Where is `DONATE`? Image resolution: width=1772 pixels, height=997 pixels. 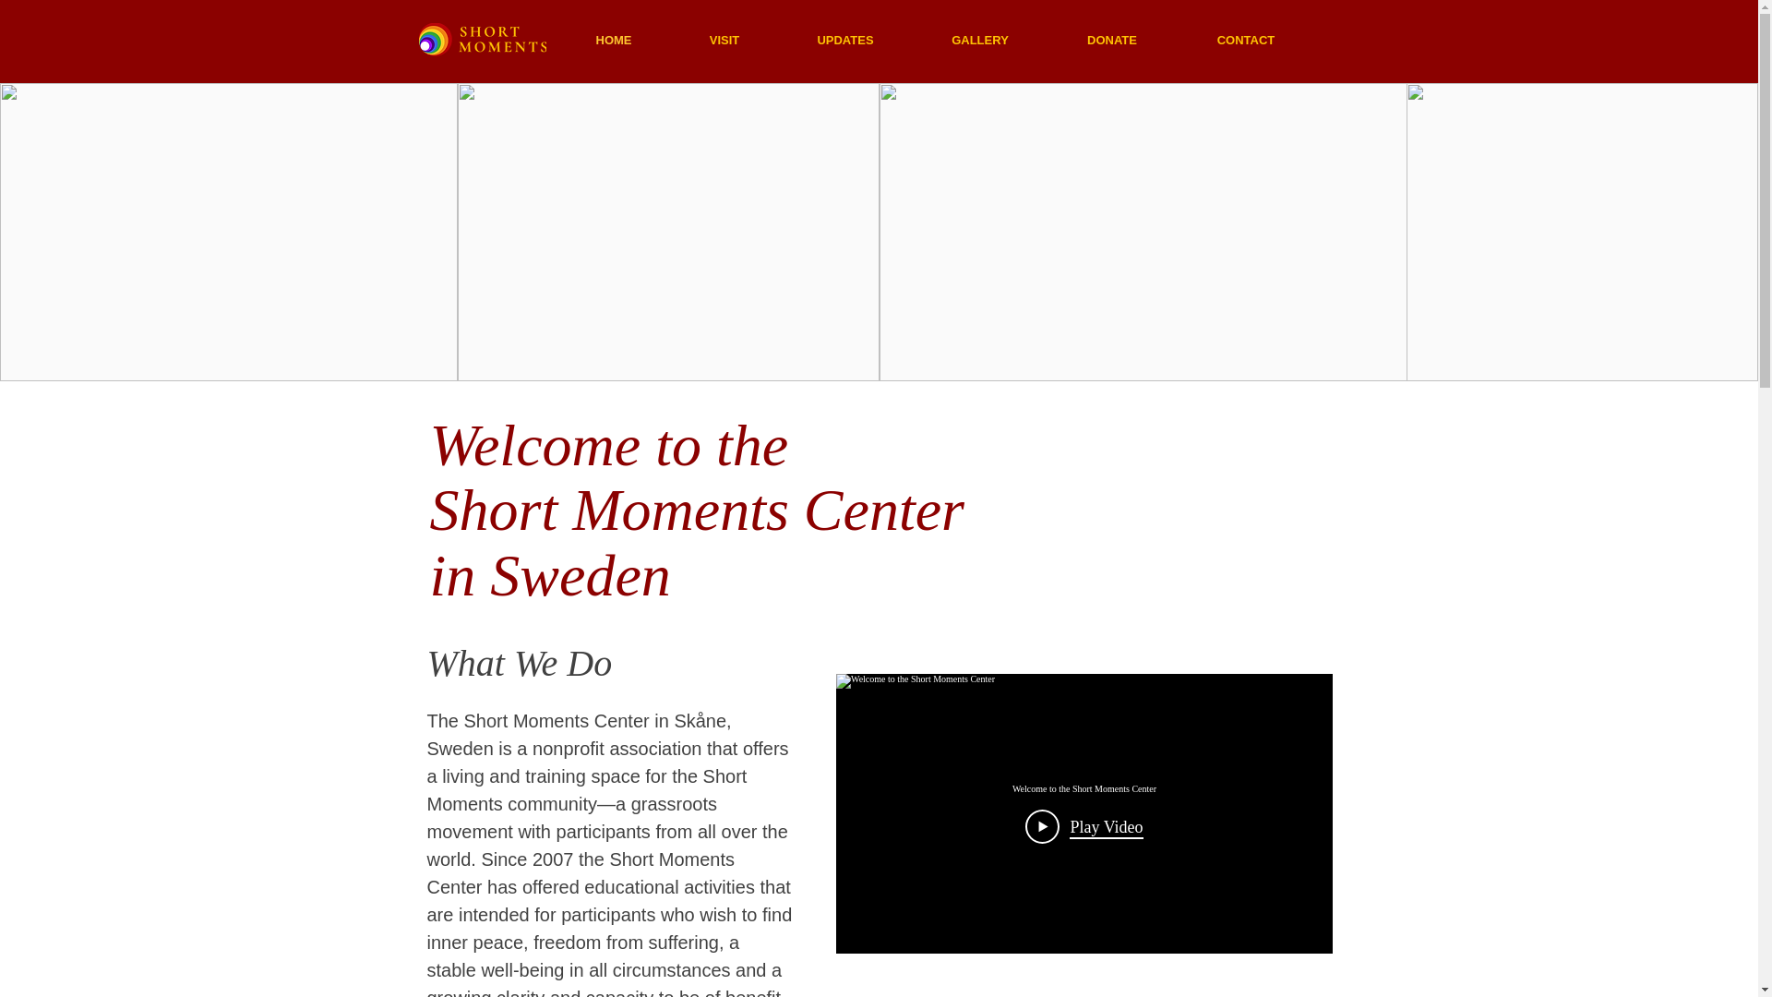
DONATE is located at coordinates (1111, 41).